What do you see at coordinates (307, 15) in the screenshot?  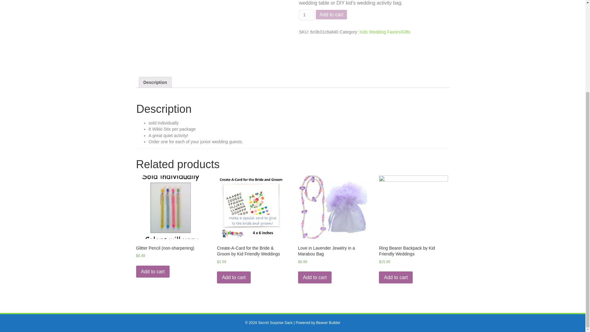 I see `1` at bounding box center [307, 15].